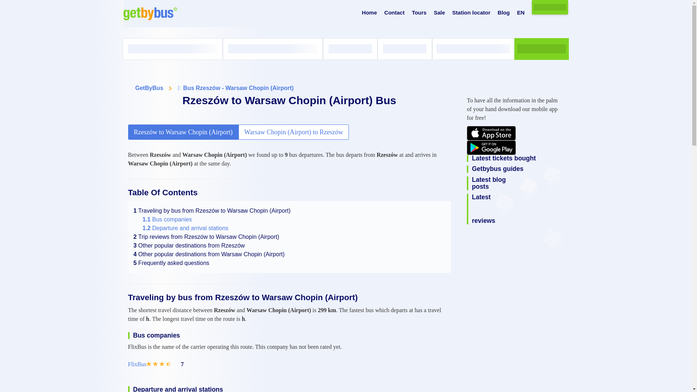  Describe the element at coordinates (471, 13) in the screenshot. I see `Station locator` at that location.